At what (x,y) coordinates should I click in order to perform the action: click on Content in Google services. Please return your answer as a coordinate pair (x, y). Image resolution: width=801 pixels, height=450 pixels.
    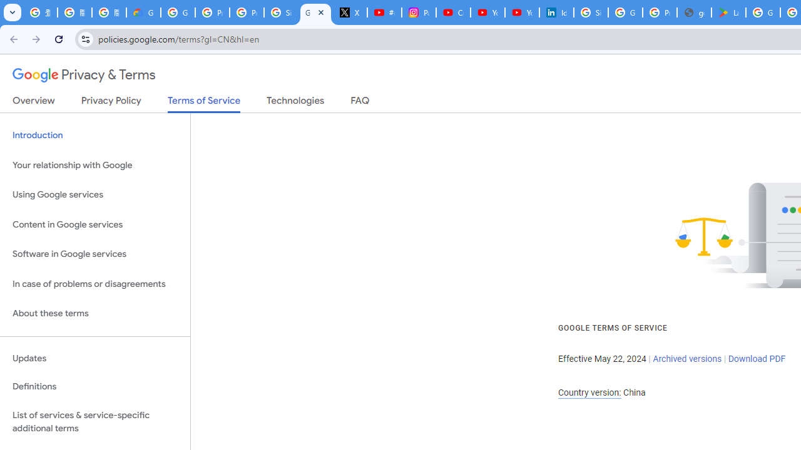
    Looking at the image, I should click on (95, 224).